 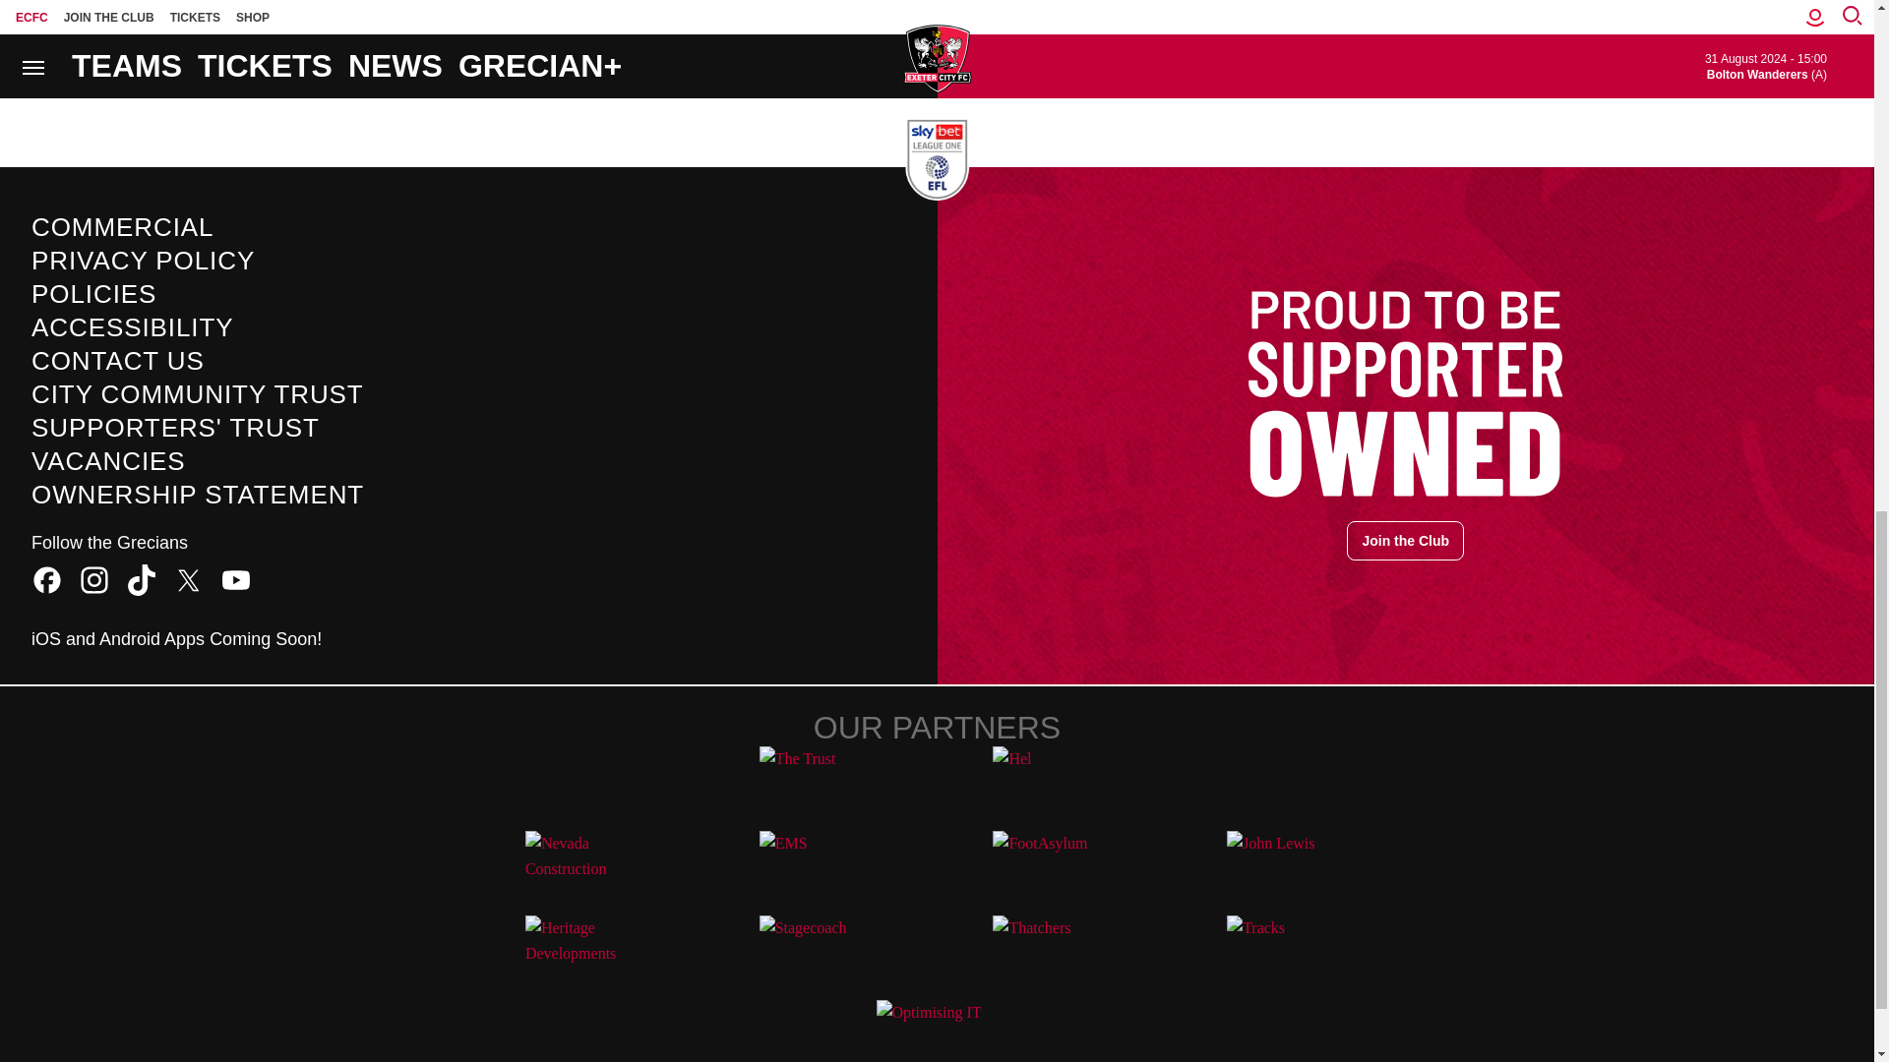 What do you see at coordinates (821, 864) in the screenshot?
I see `EMS` at bounding box center [821, 864].